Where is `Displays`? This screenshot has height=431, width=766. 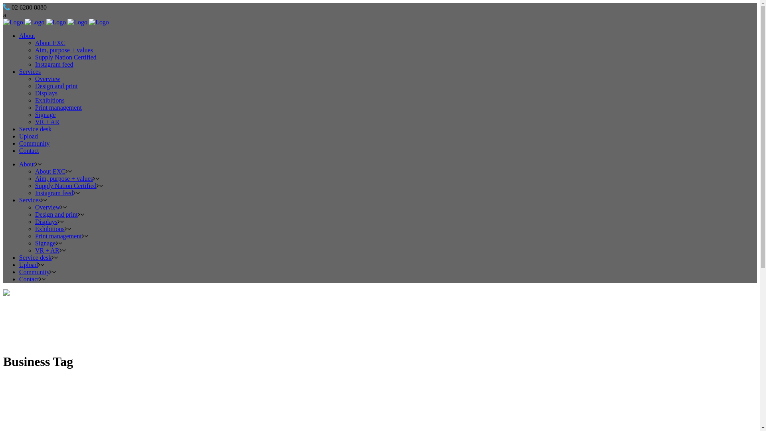 Displays is located at coordinates (46, 93).